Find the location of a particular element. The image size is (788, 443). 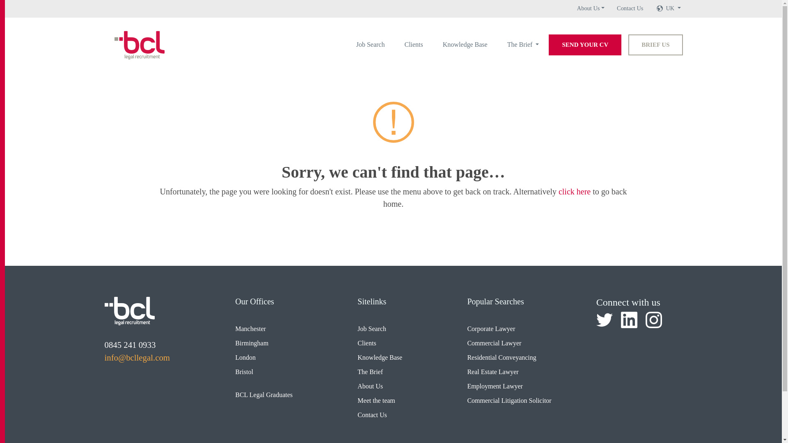

UK is located at coordinates (673, 8).